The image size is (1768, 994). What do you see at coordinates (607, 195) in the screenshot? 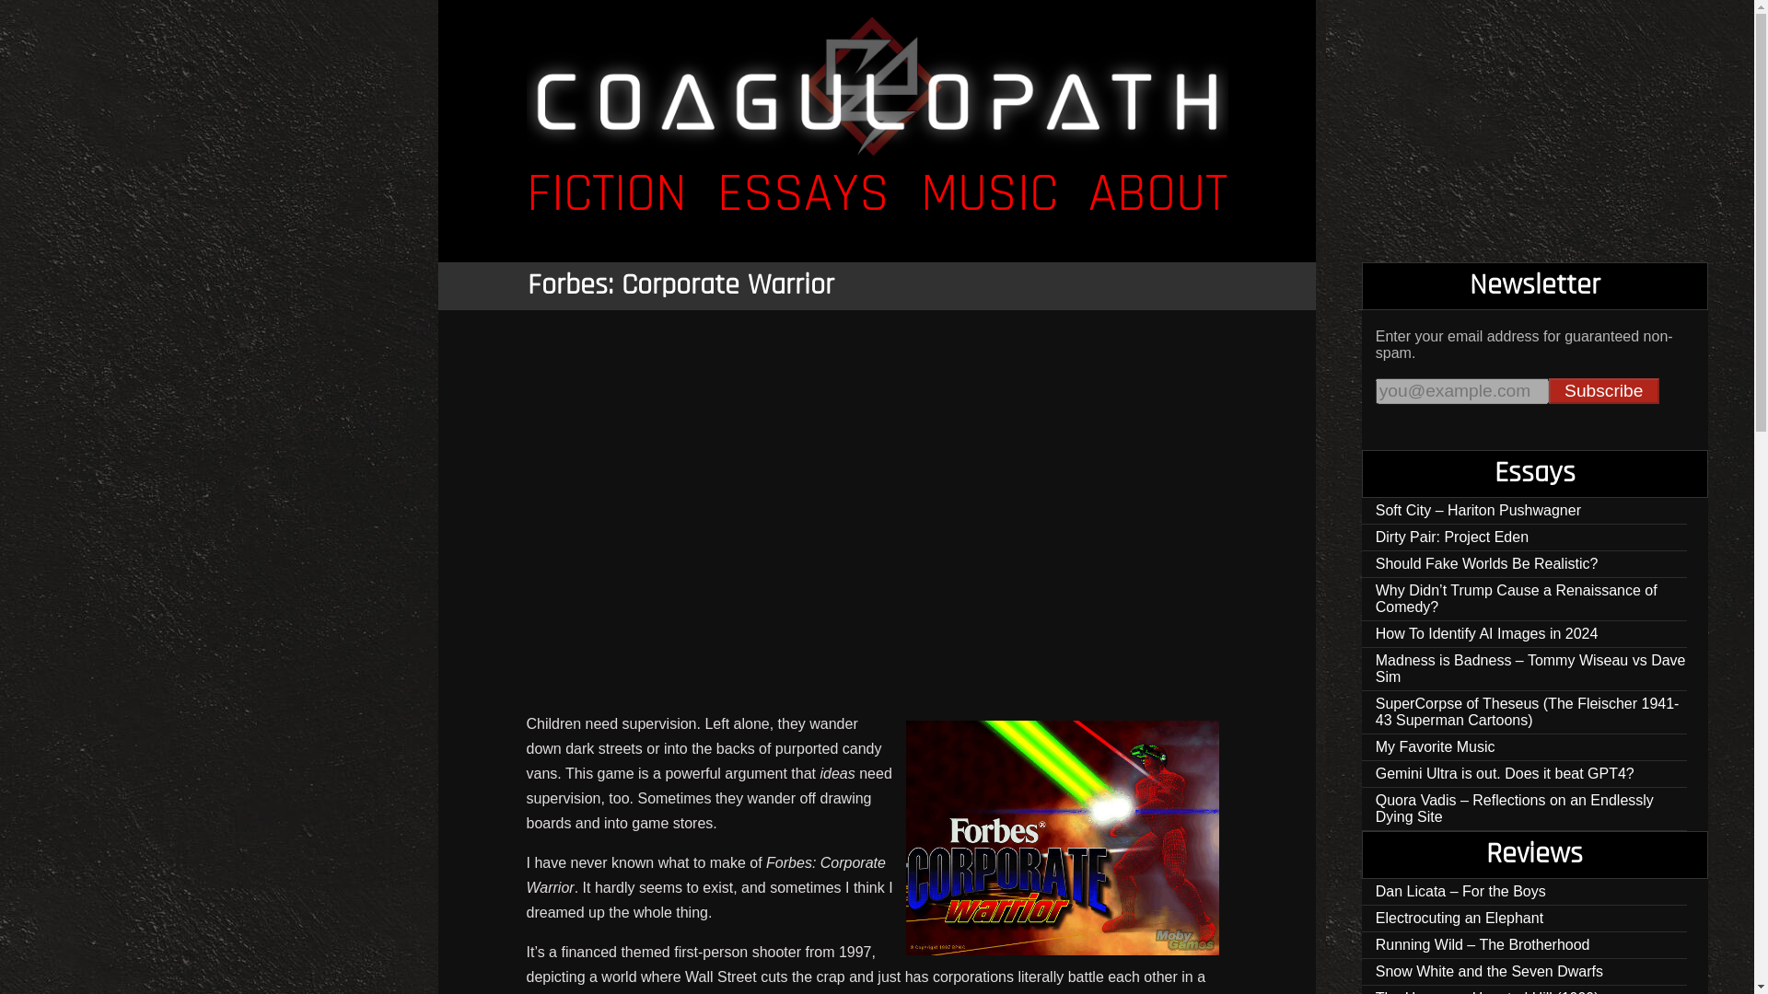
I see `FICTION` at bounding box center [607, 195].